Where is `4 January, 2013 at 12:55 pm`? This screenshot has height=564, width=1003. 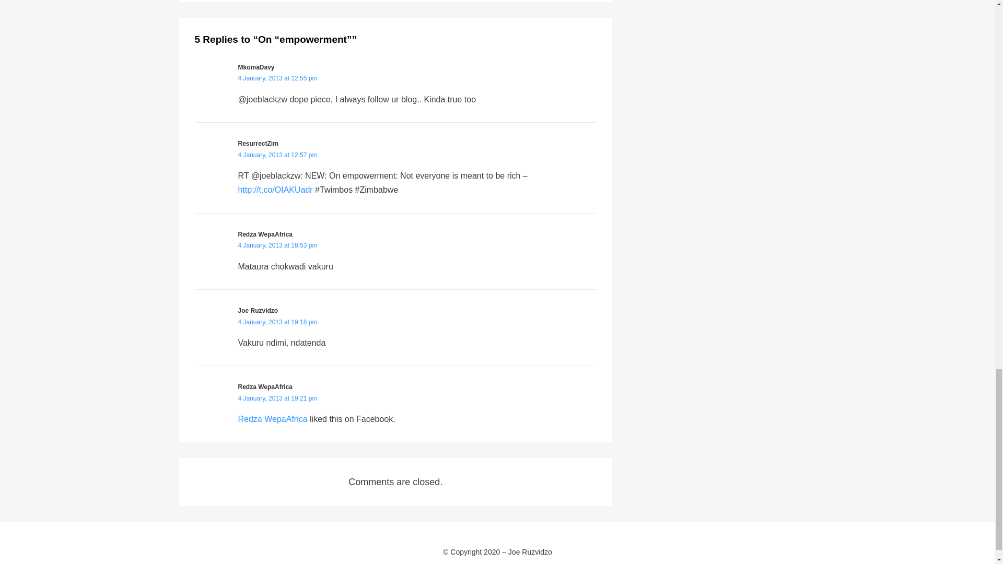
4 January, 2013 at 12:55 pm is located at coordinates (278, 78).